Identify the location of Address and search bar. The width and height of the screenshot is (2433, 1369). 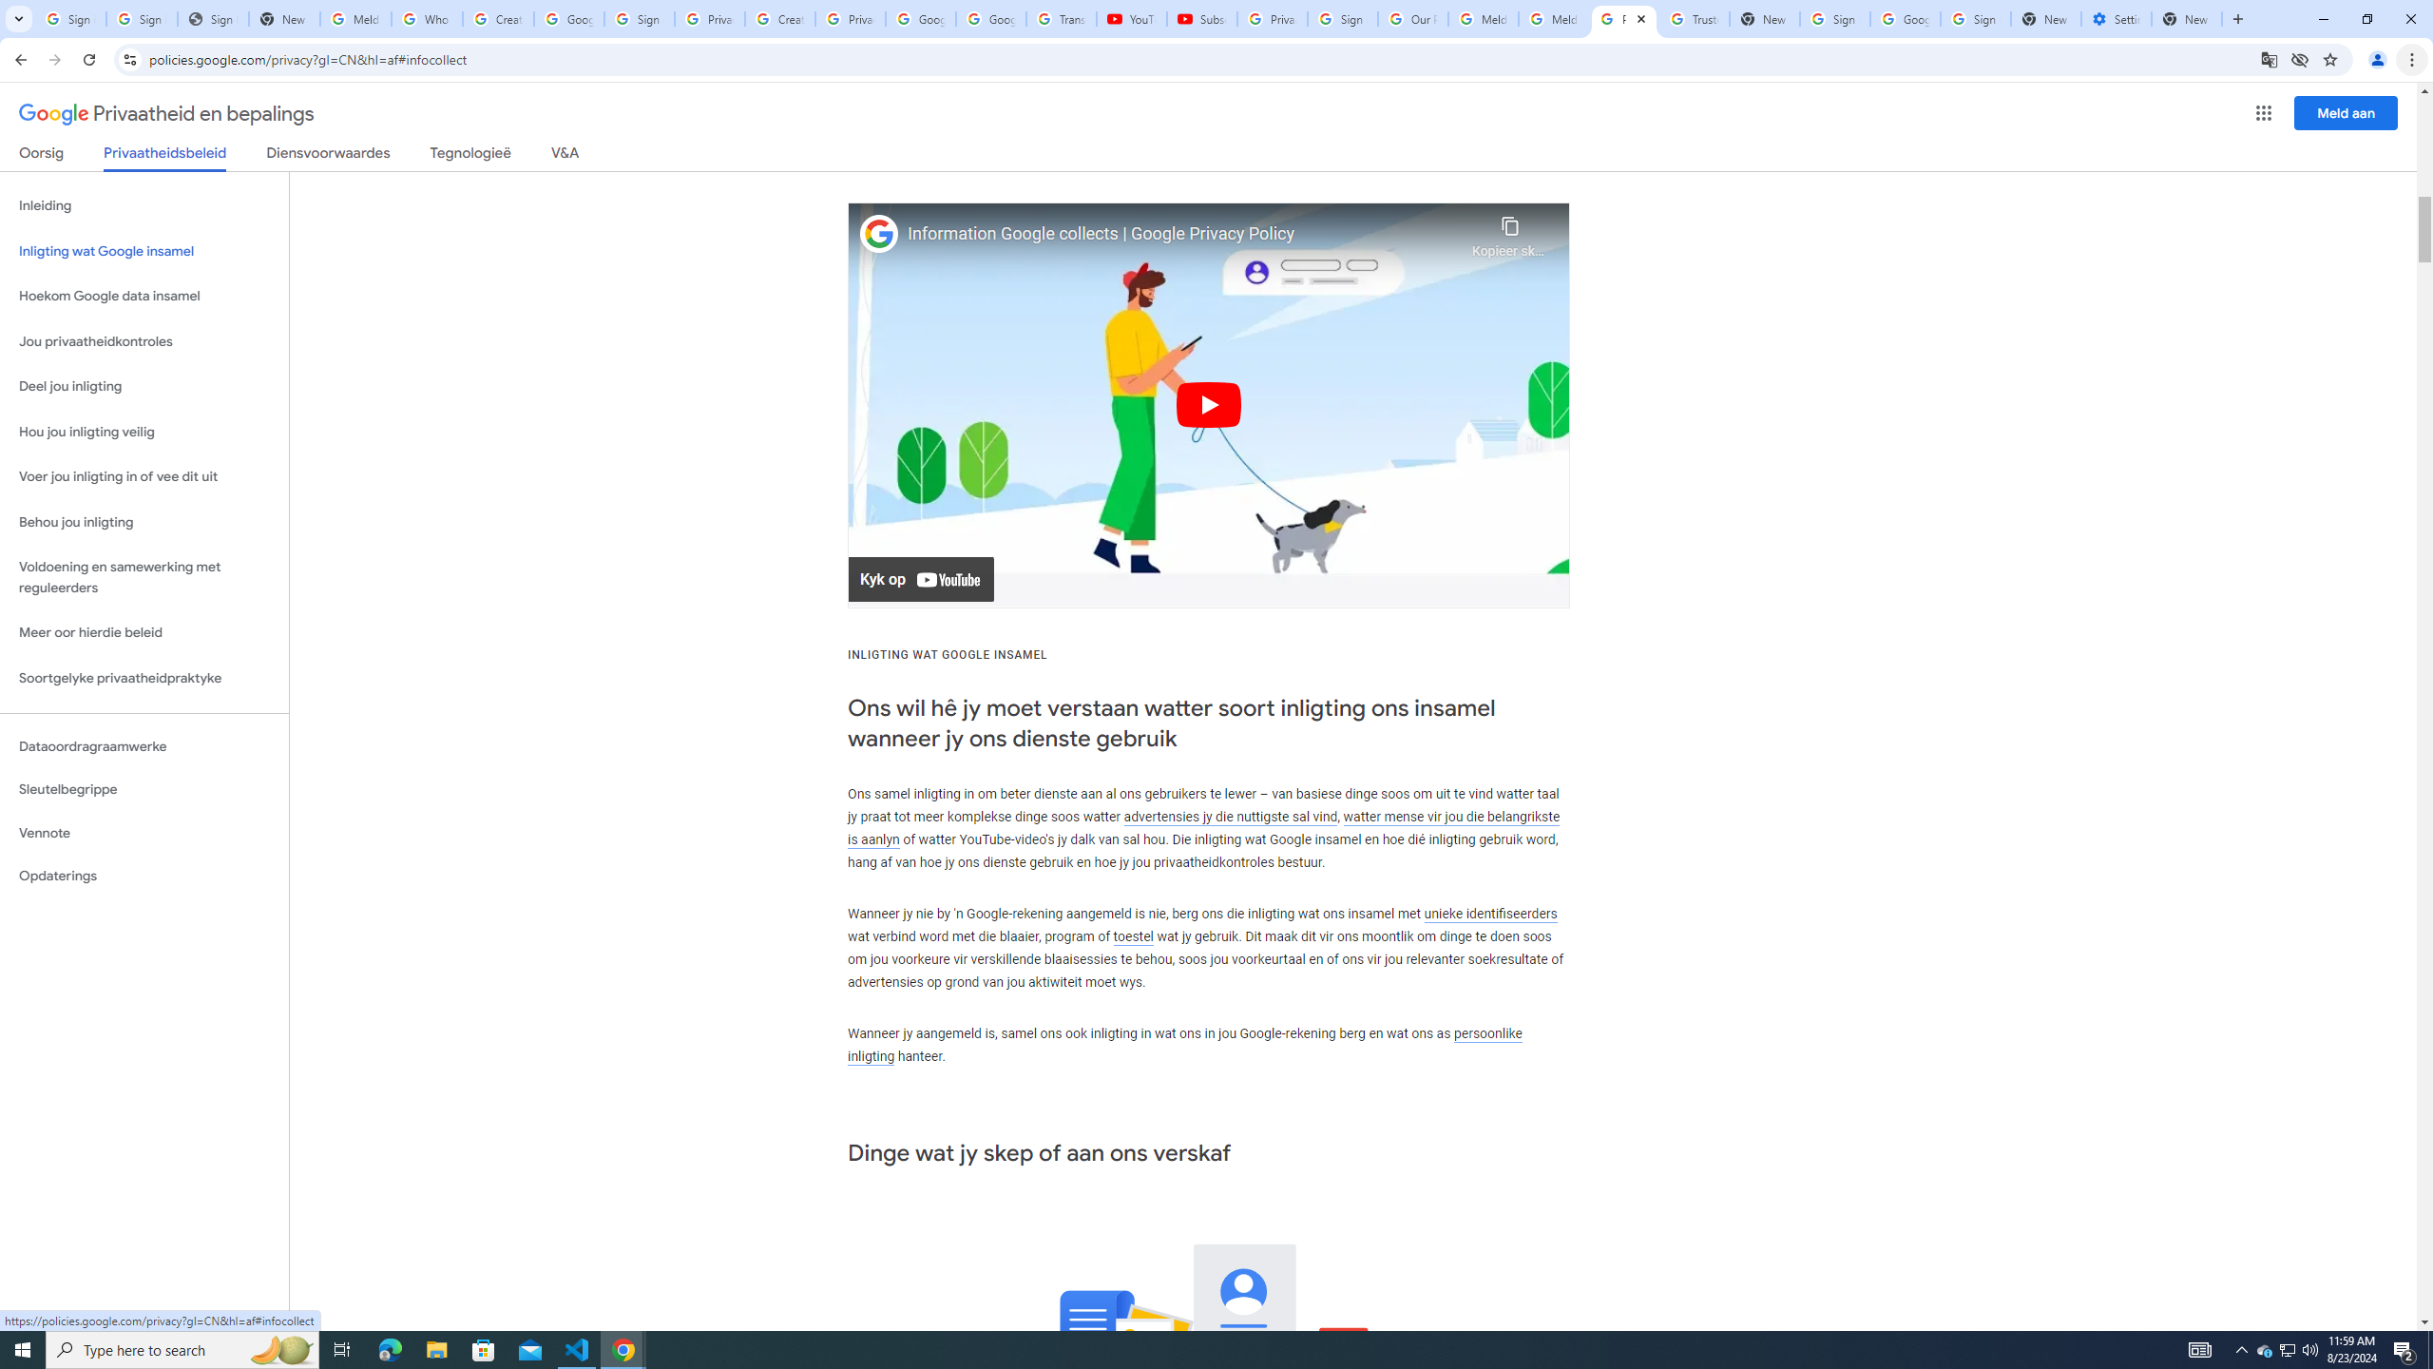
(1199, 59).